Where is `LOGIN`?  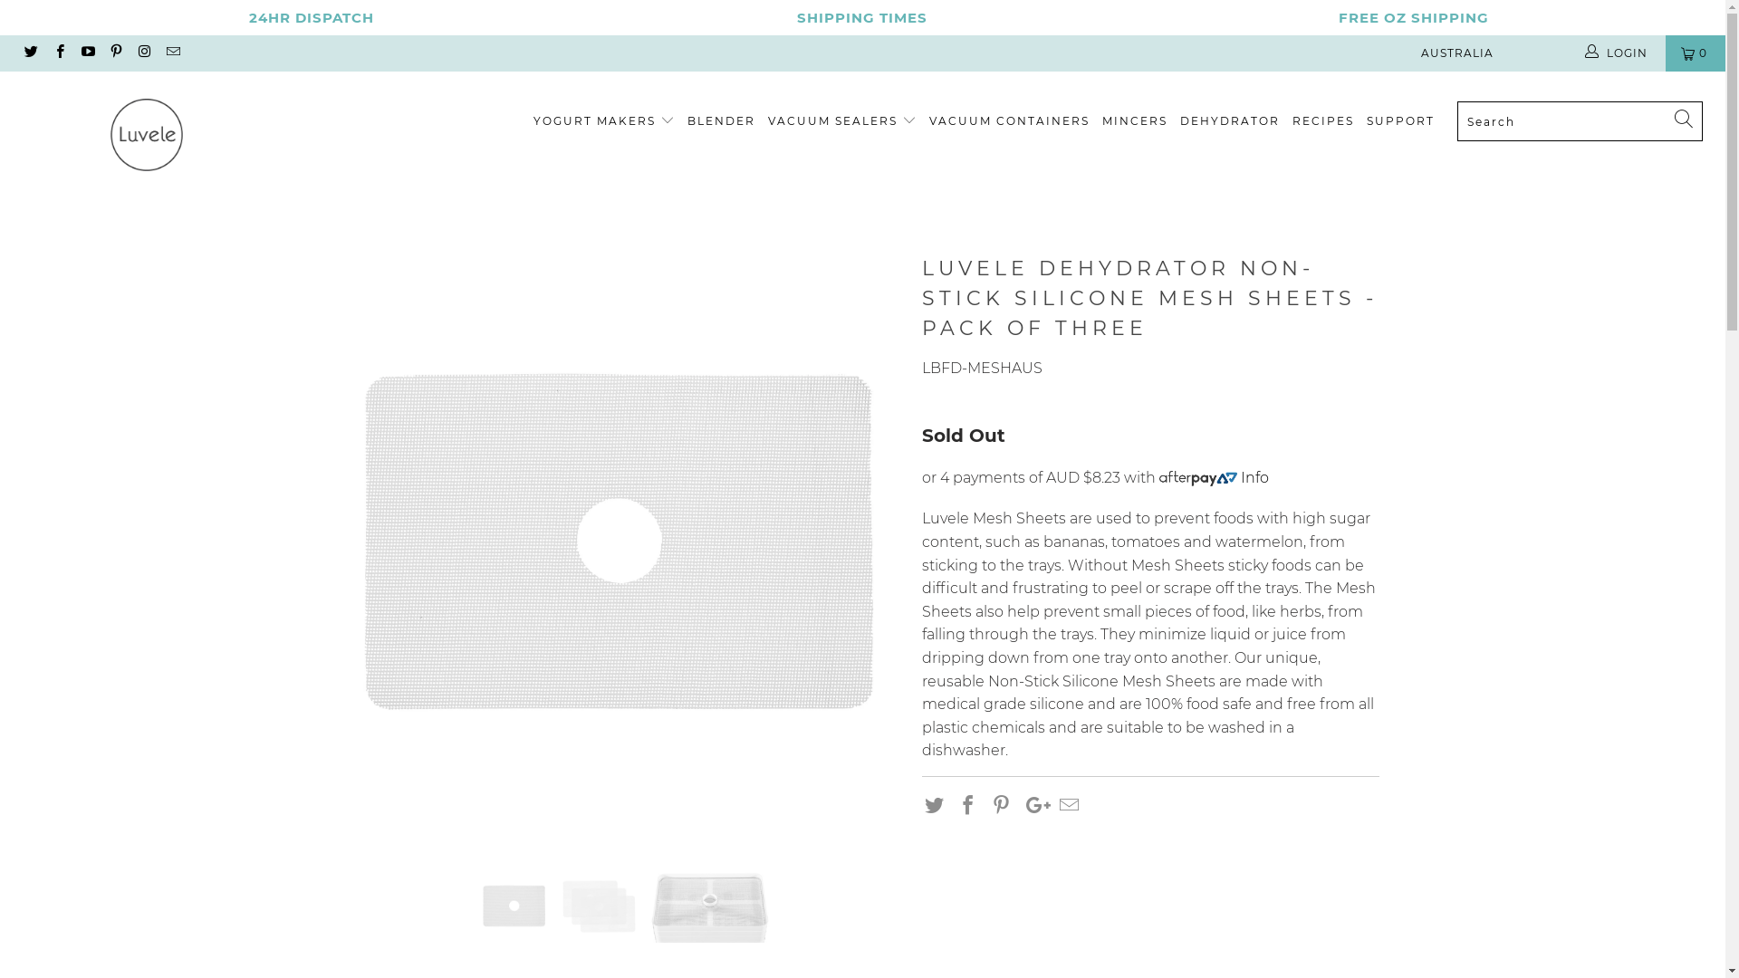
LOGIN is located at coordinates (1618, 53).